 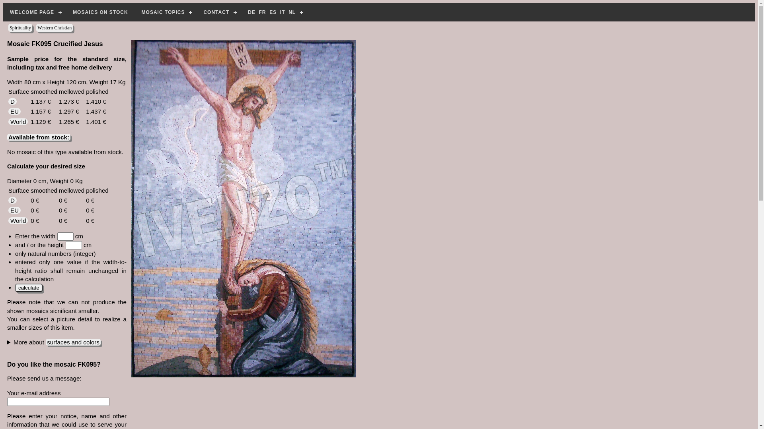 I want to click on MOSAIC TOPICS, so click(x=166, y=12).